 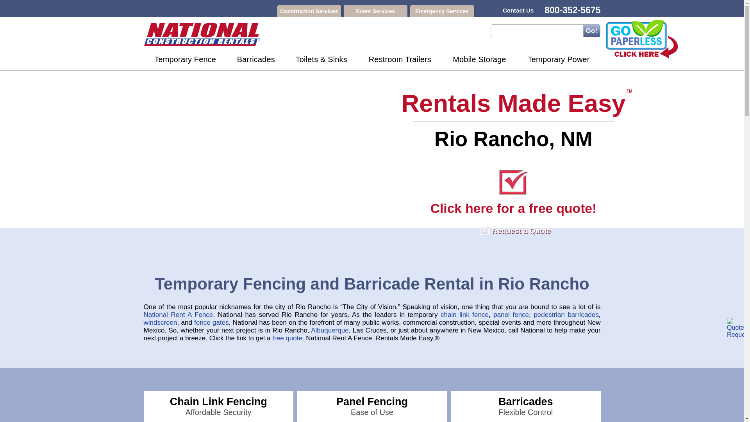 What do you see at coordinates (185, 61) in the screenshot?
I see `Temporary Fence` at bounding box center [185, 61].